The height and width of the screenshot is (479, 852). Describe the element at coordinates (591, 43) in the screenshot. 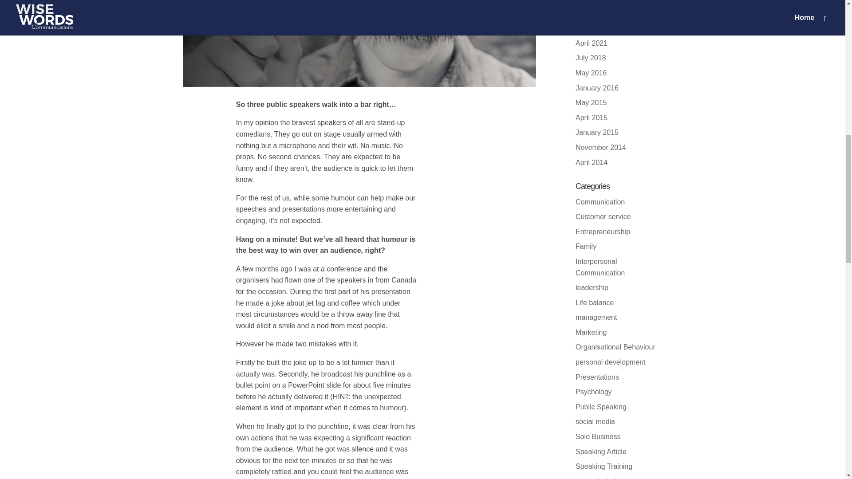

I see `April 2021` at that location.